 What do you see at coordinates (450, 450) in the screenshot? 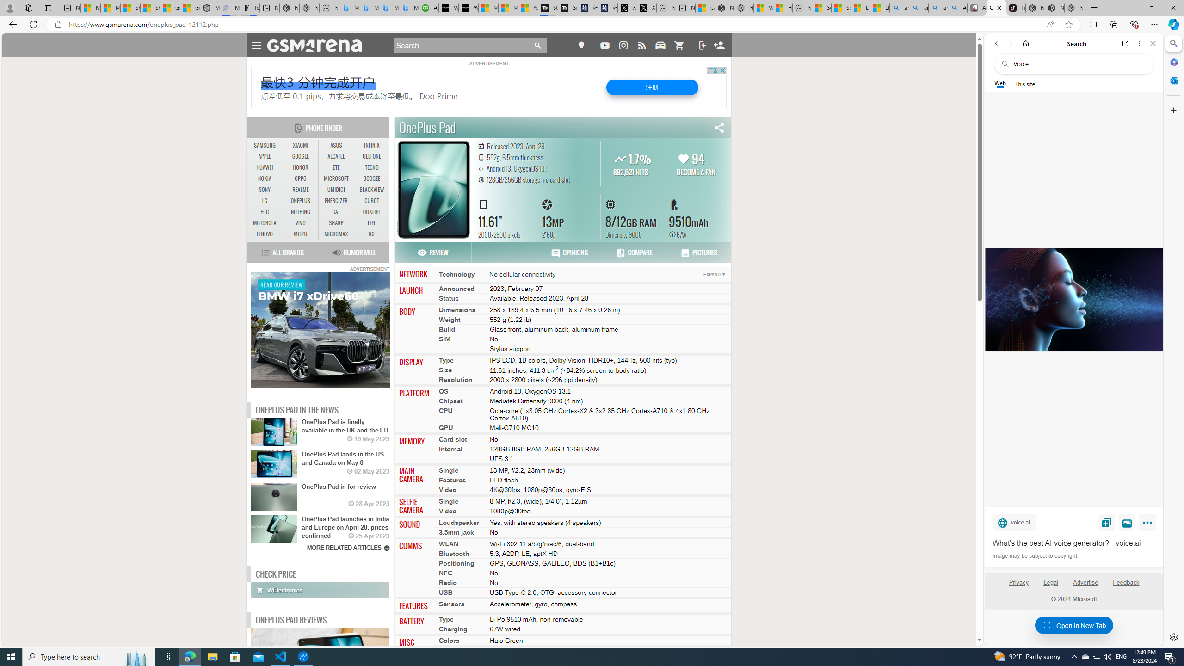
I see `Internal` at bounding box center [450, 450].